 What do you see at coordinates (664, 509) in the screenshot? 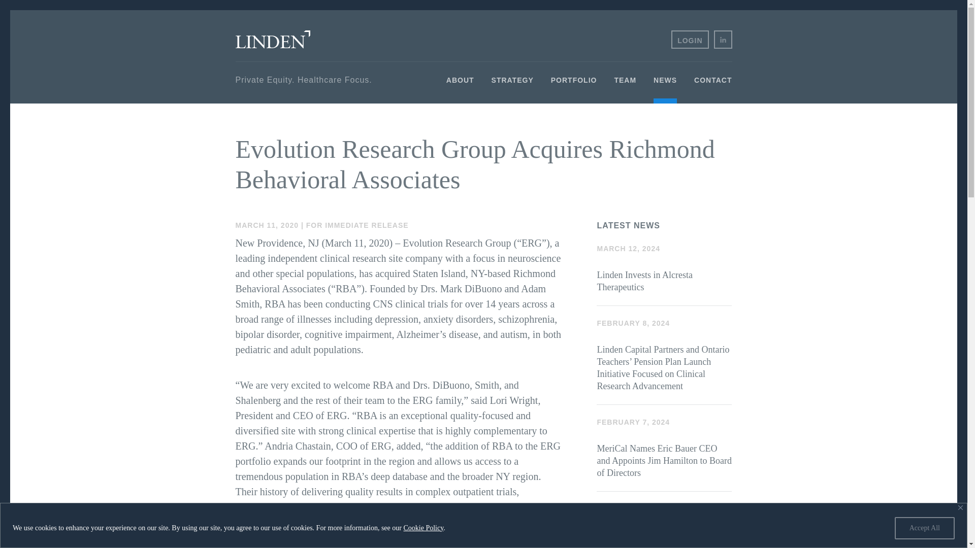
I see `See All News` at bounding box center [664, 509].